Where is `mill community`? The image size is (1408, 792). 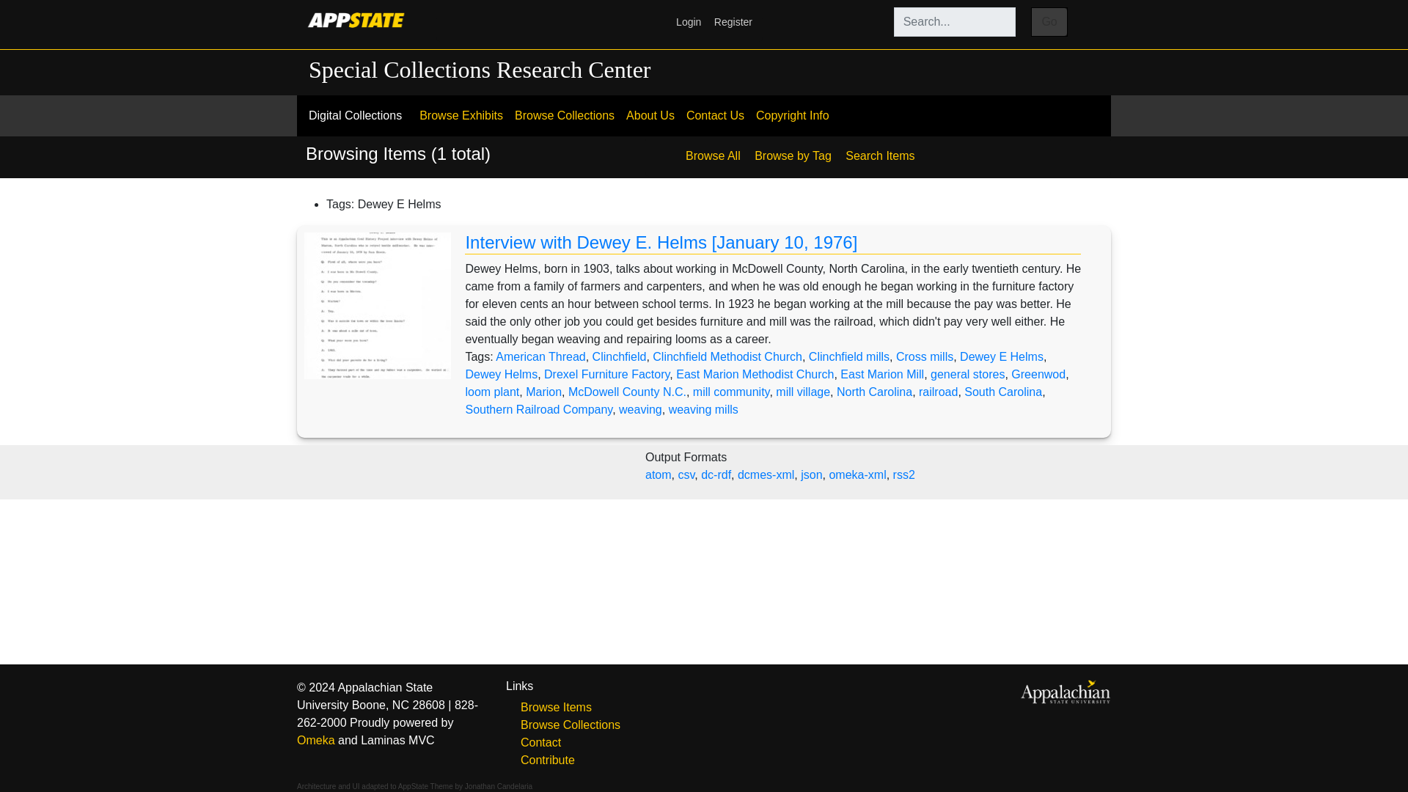
mill community is located at coordinates (731, 392).